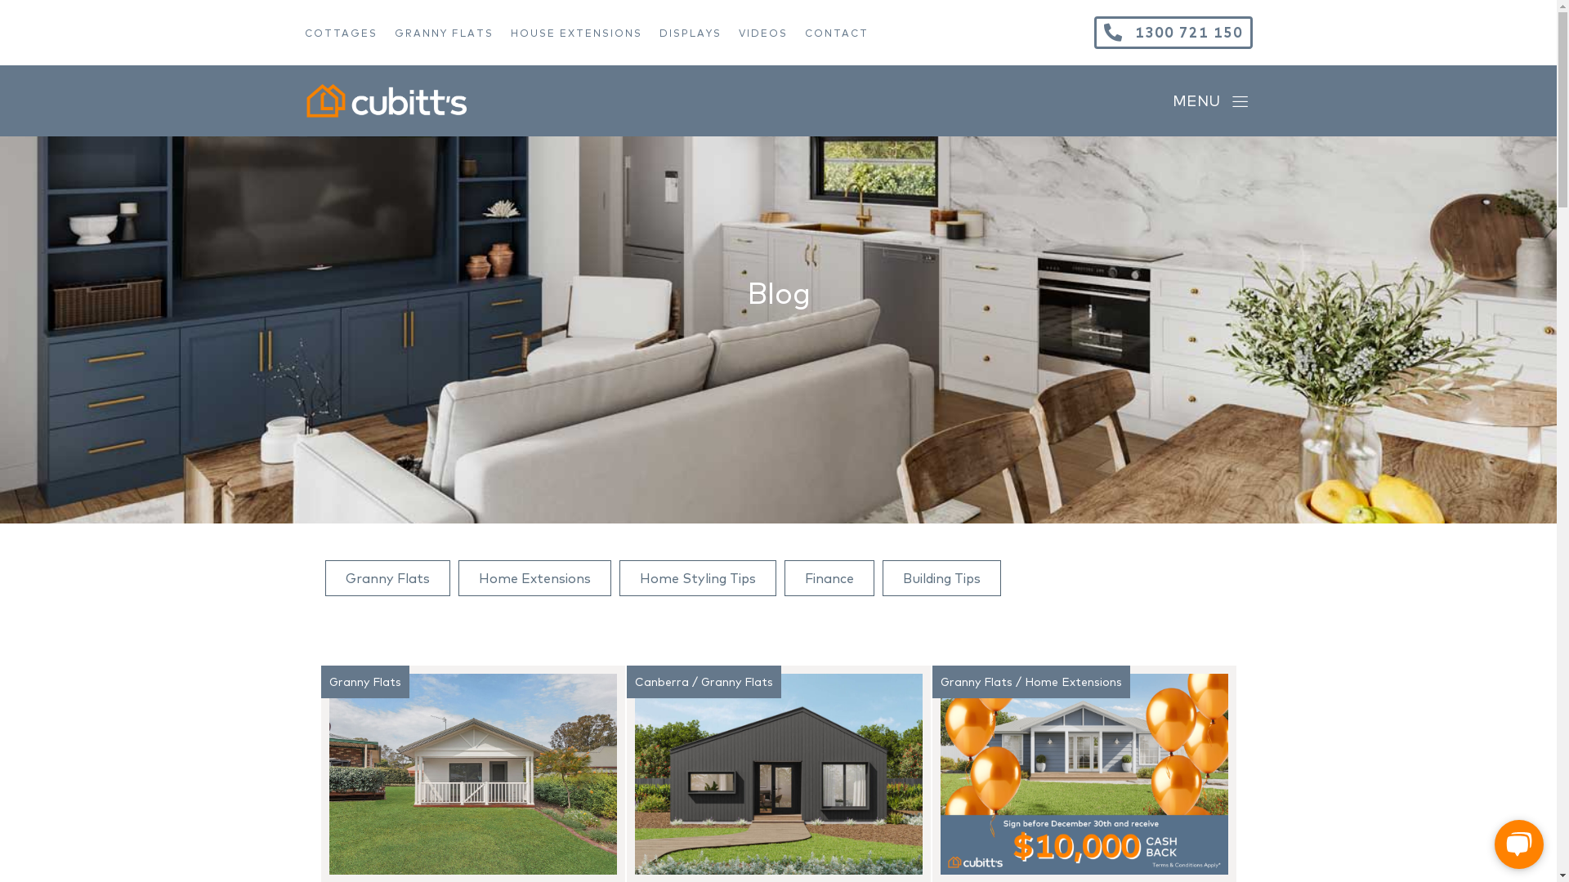  I want to click on Granny Flats, so click(364, 682).